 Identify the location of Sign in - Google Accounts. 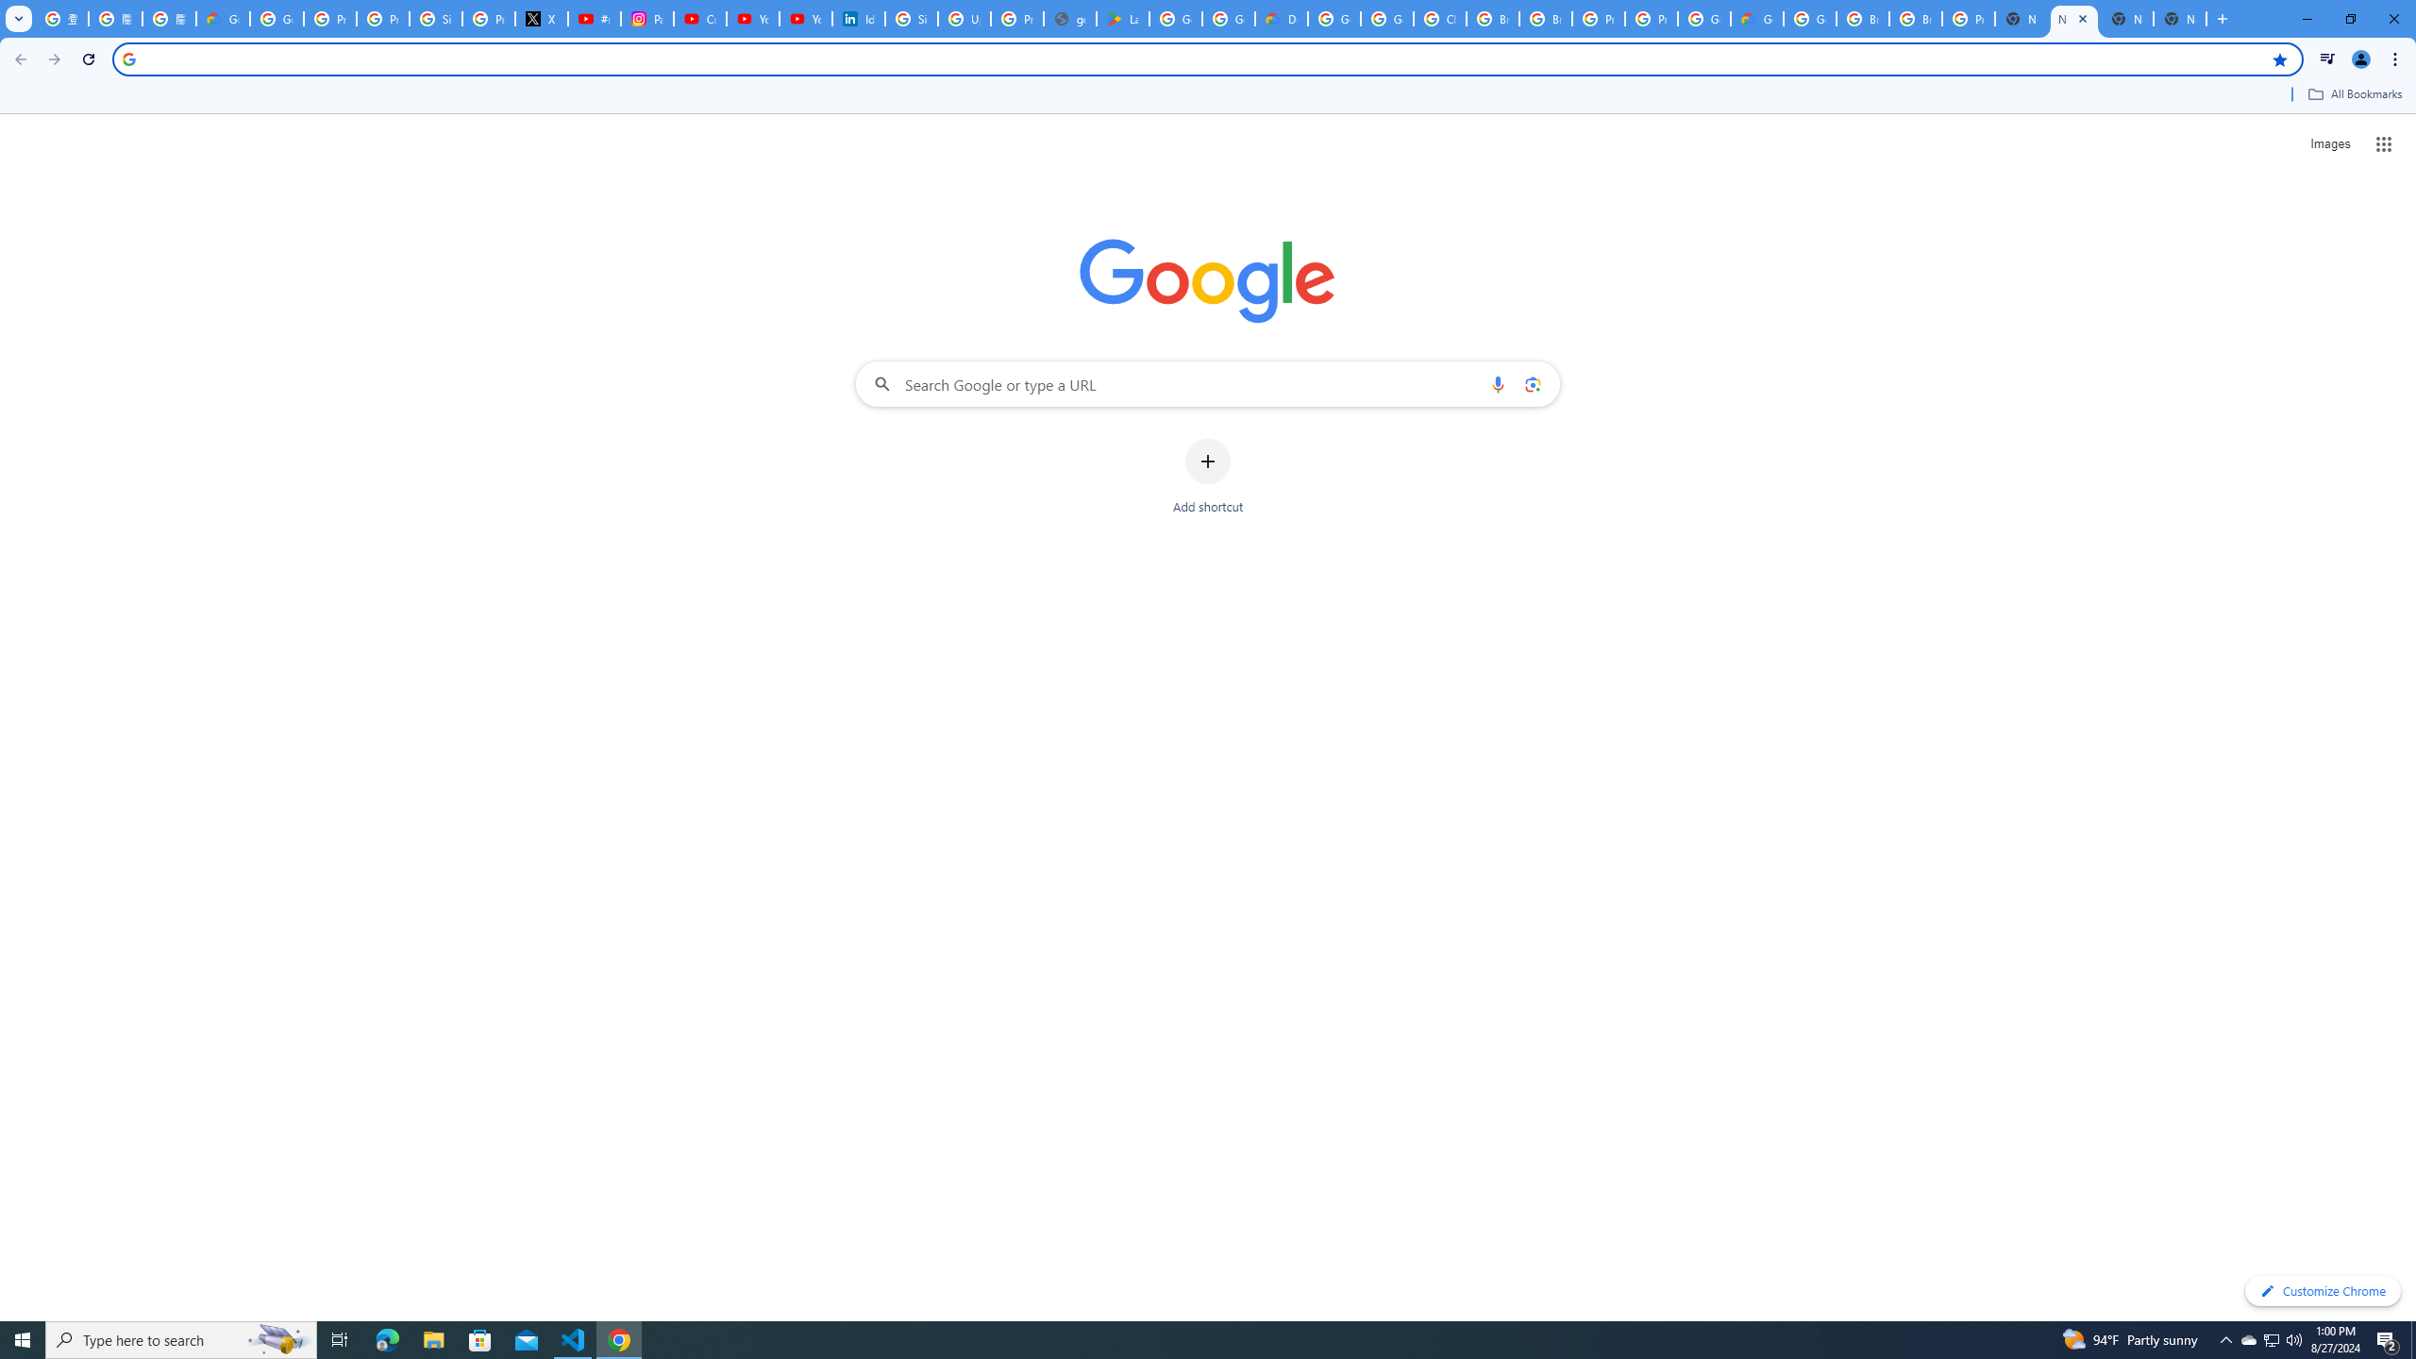
(436, 19).